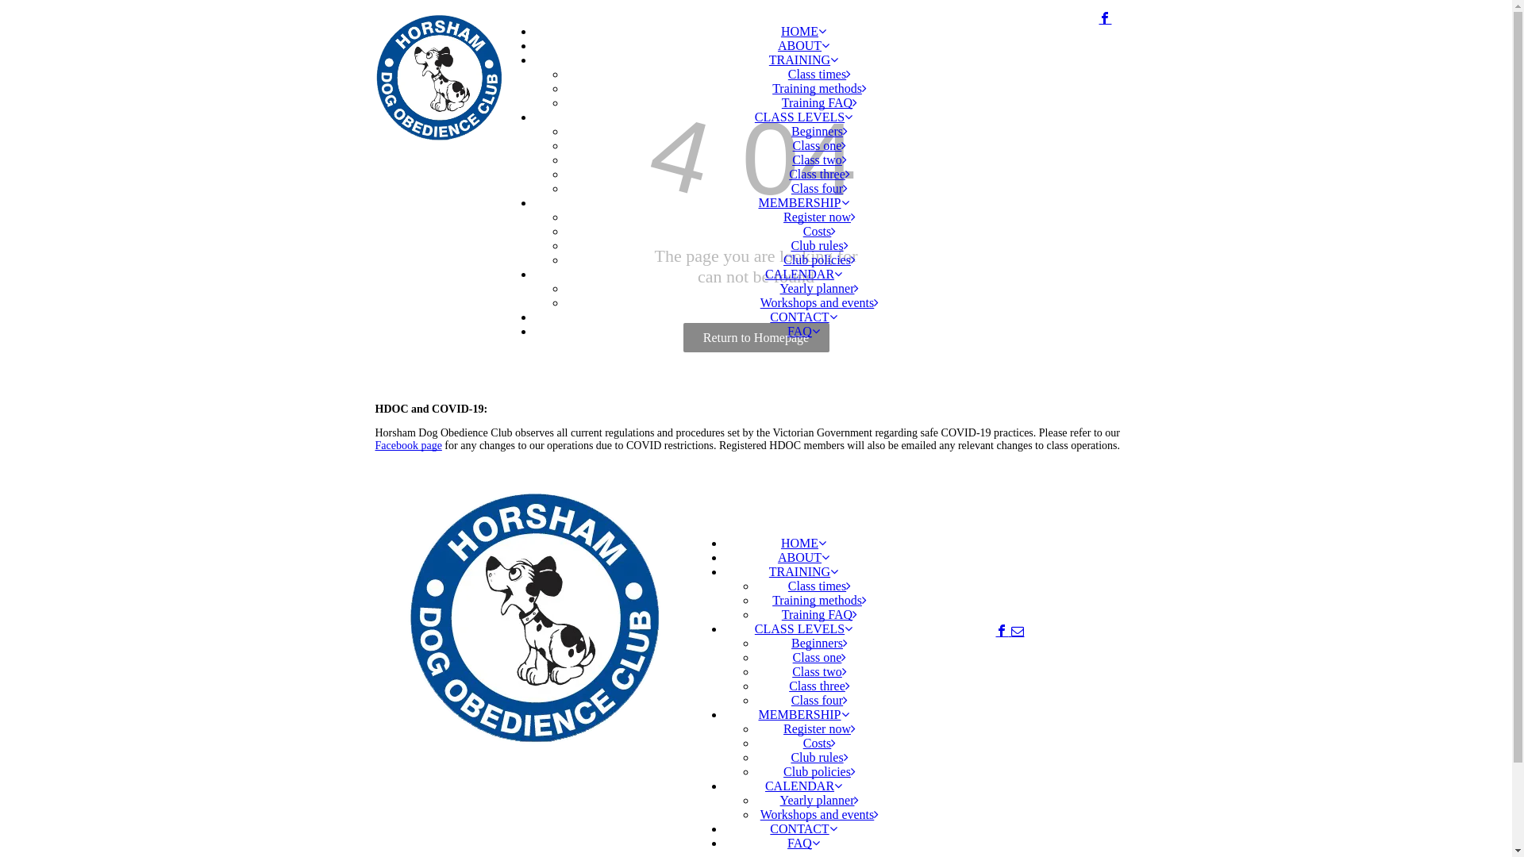 Image resolution: width=1524 pixels, height=857 pixels. What do you see at coordinates (819, 260) in the screenshot?
I see `Club policies` at bounding box center [819, 260].